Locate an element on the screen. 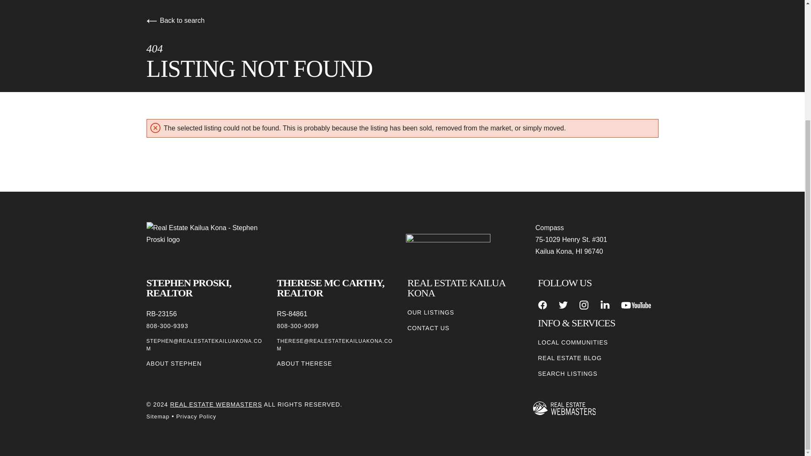 The width and height of the screenshot is (811, 456). LINKEDIN is located at coordinates (605, 305).